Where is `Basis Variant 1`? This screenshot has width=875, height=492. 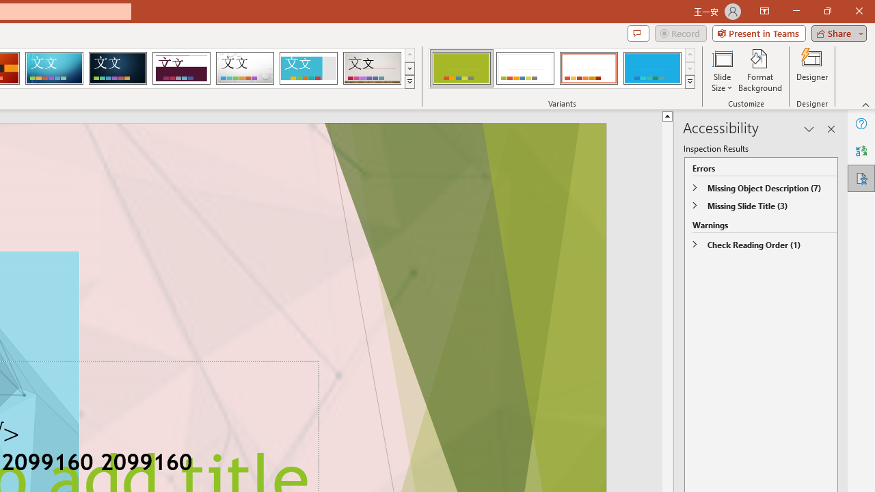
Basis Variant 1 is located at coordinates (461, 68).